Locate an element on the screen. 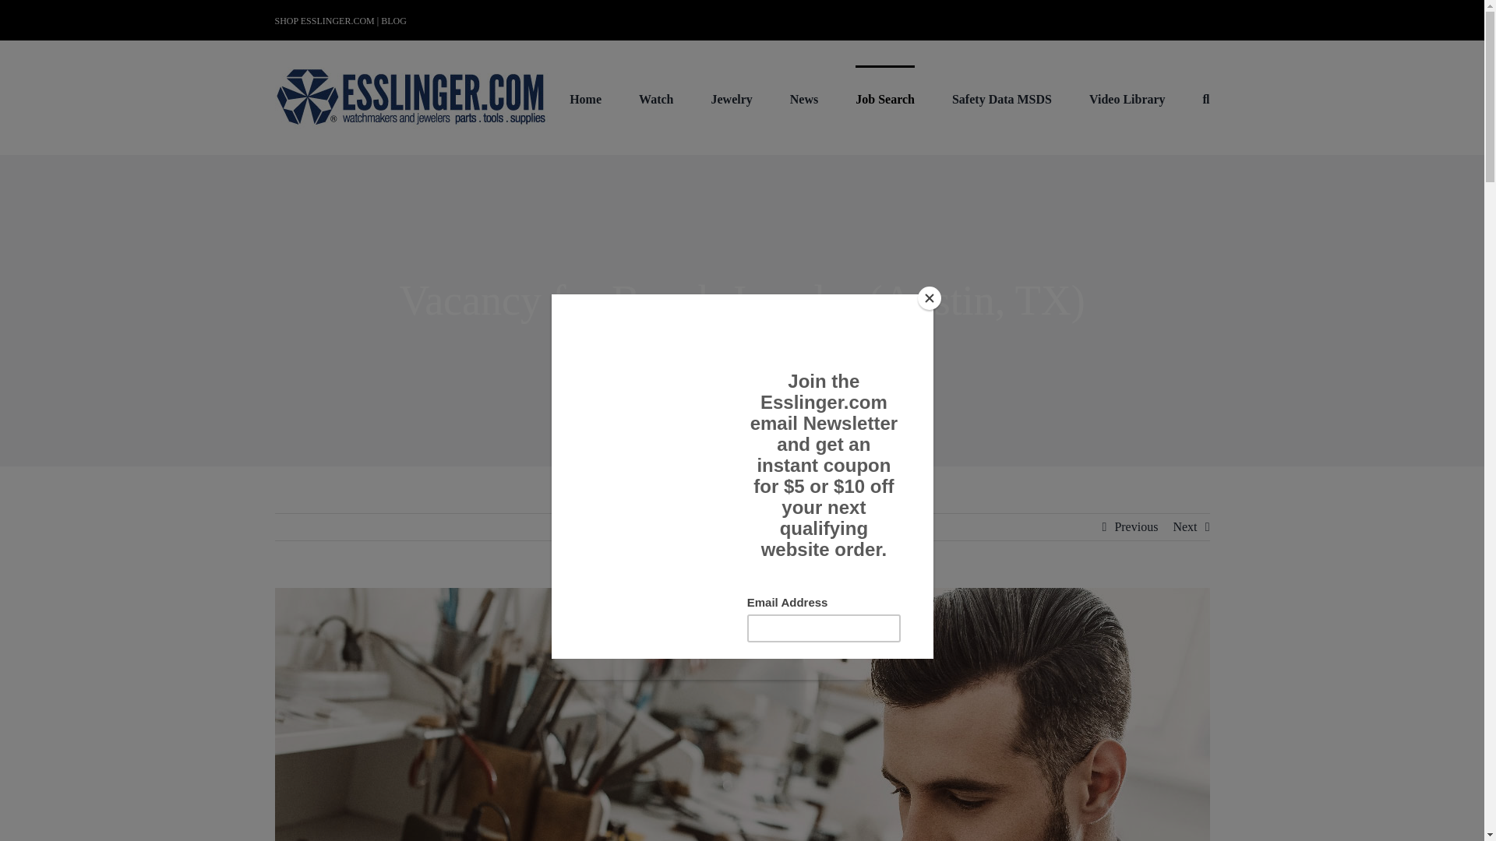  Job Search is located at coordinates (885, 98).